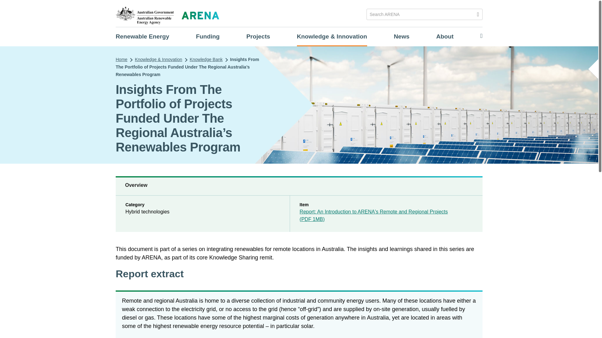 The image size is (602, 338). Describe the element at coordinates (258, 36) in the screenshot. I see `Projects` at that location.